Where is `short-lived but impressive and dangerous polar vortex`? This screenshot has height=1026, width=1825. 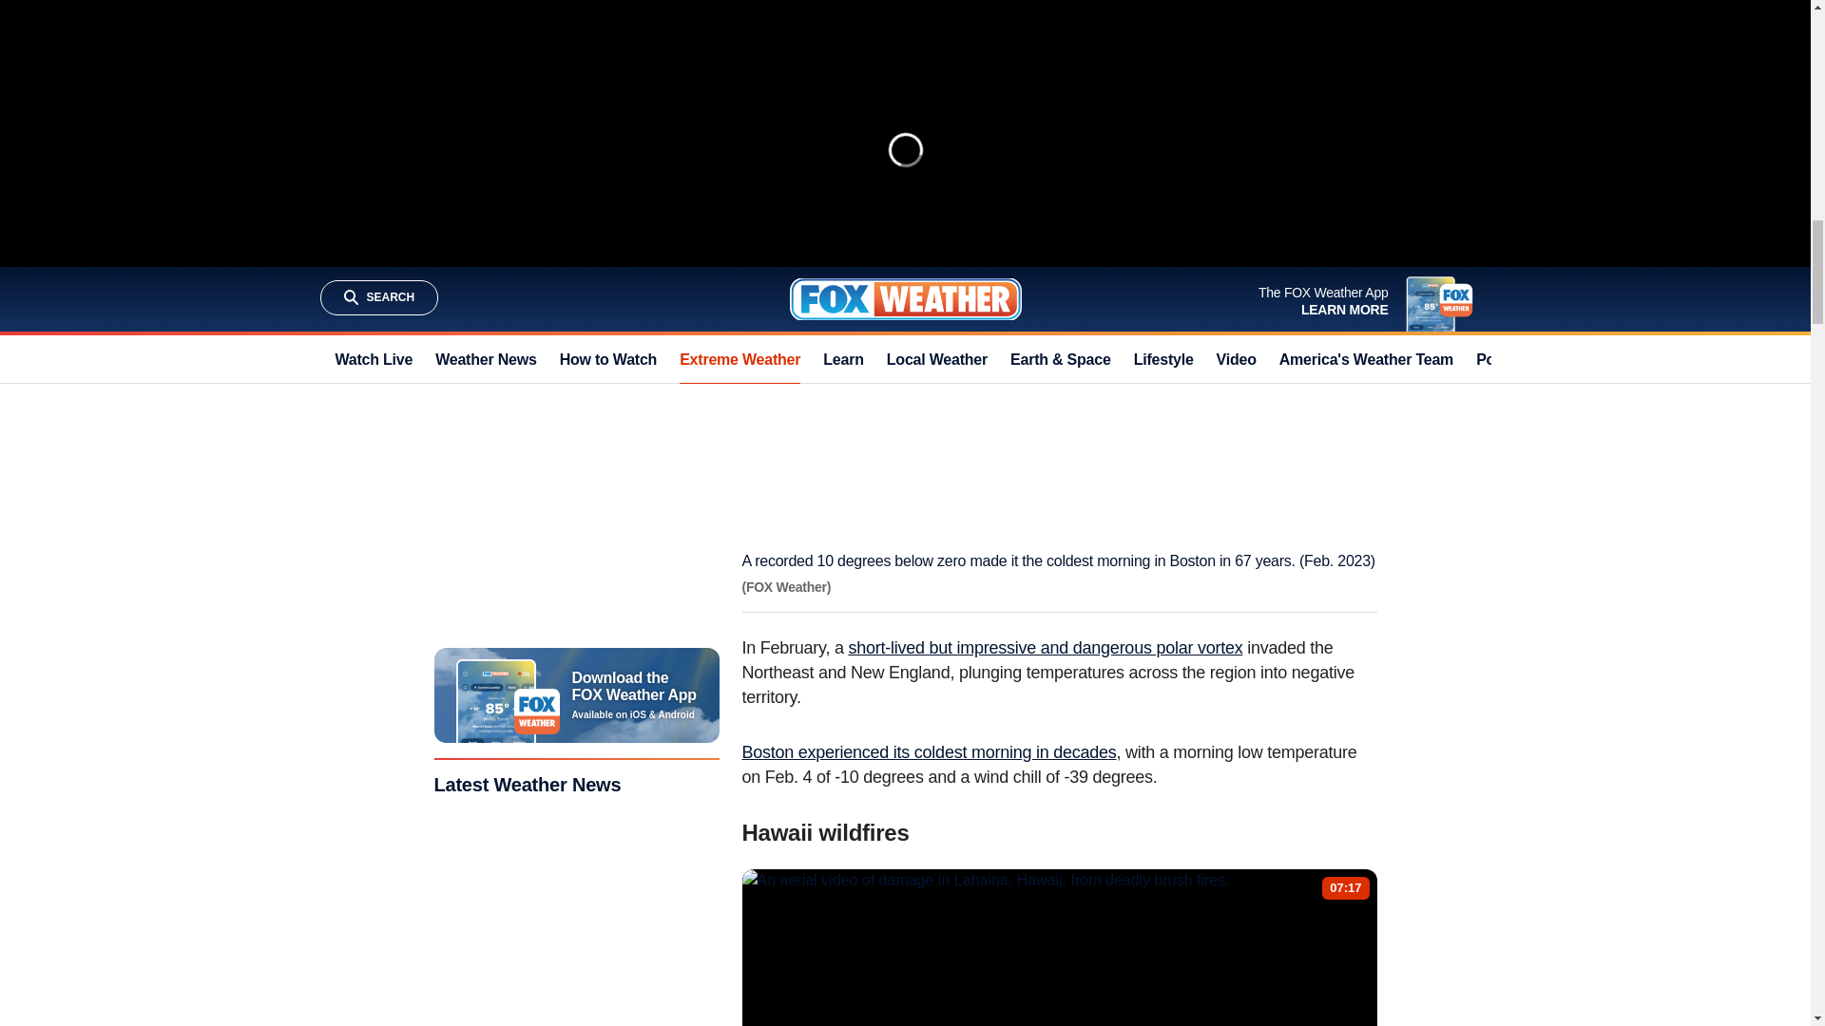 short-lived but impressive and dangerous polar vortex is located at coordinates (1046, 648).